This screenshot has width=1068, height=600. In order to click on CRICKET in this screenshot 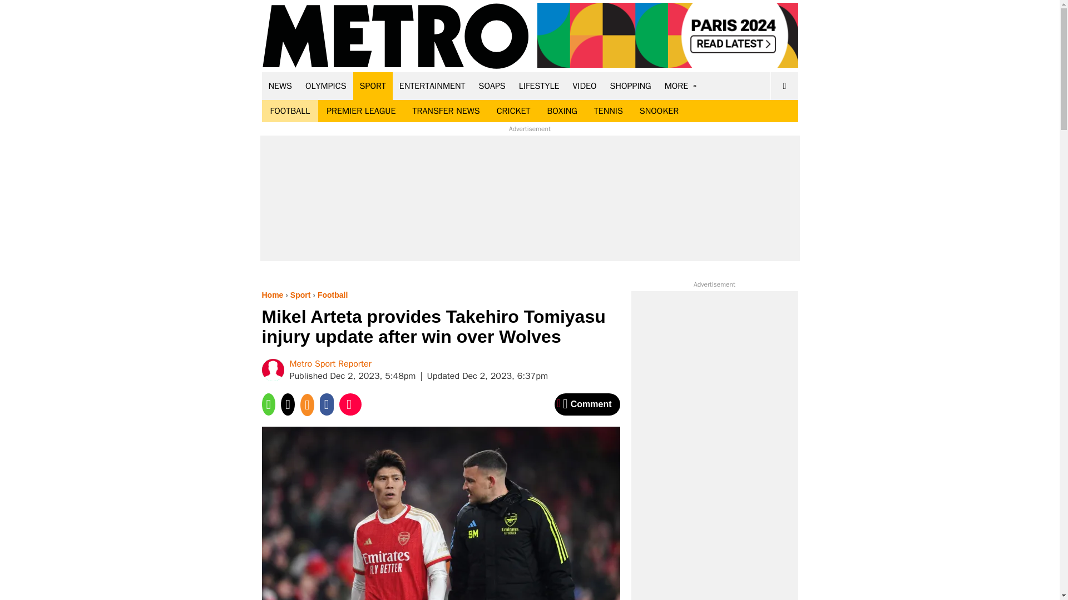, I will do `click(513, 111)`.